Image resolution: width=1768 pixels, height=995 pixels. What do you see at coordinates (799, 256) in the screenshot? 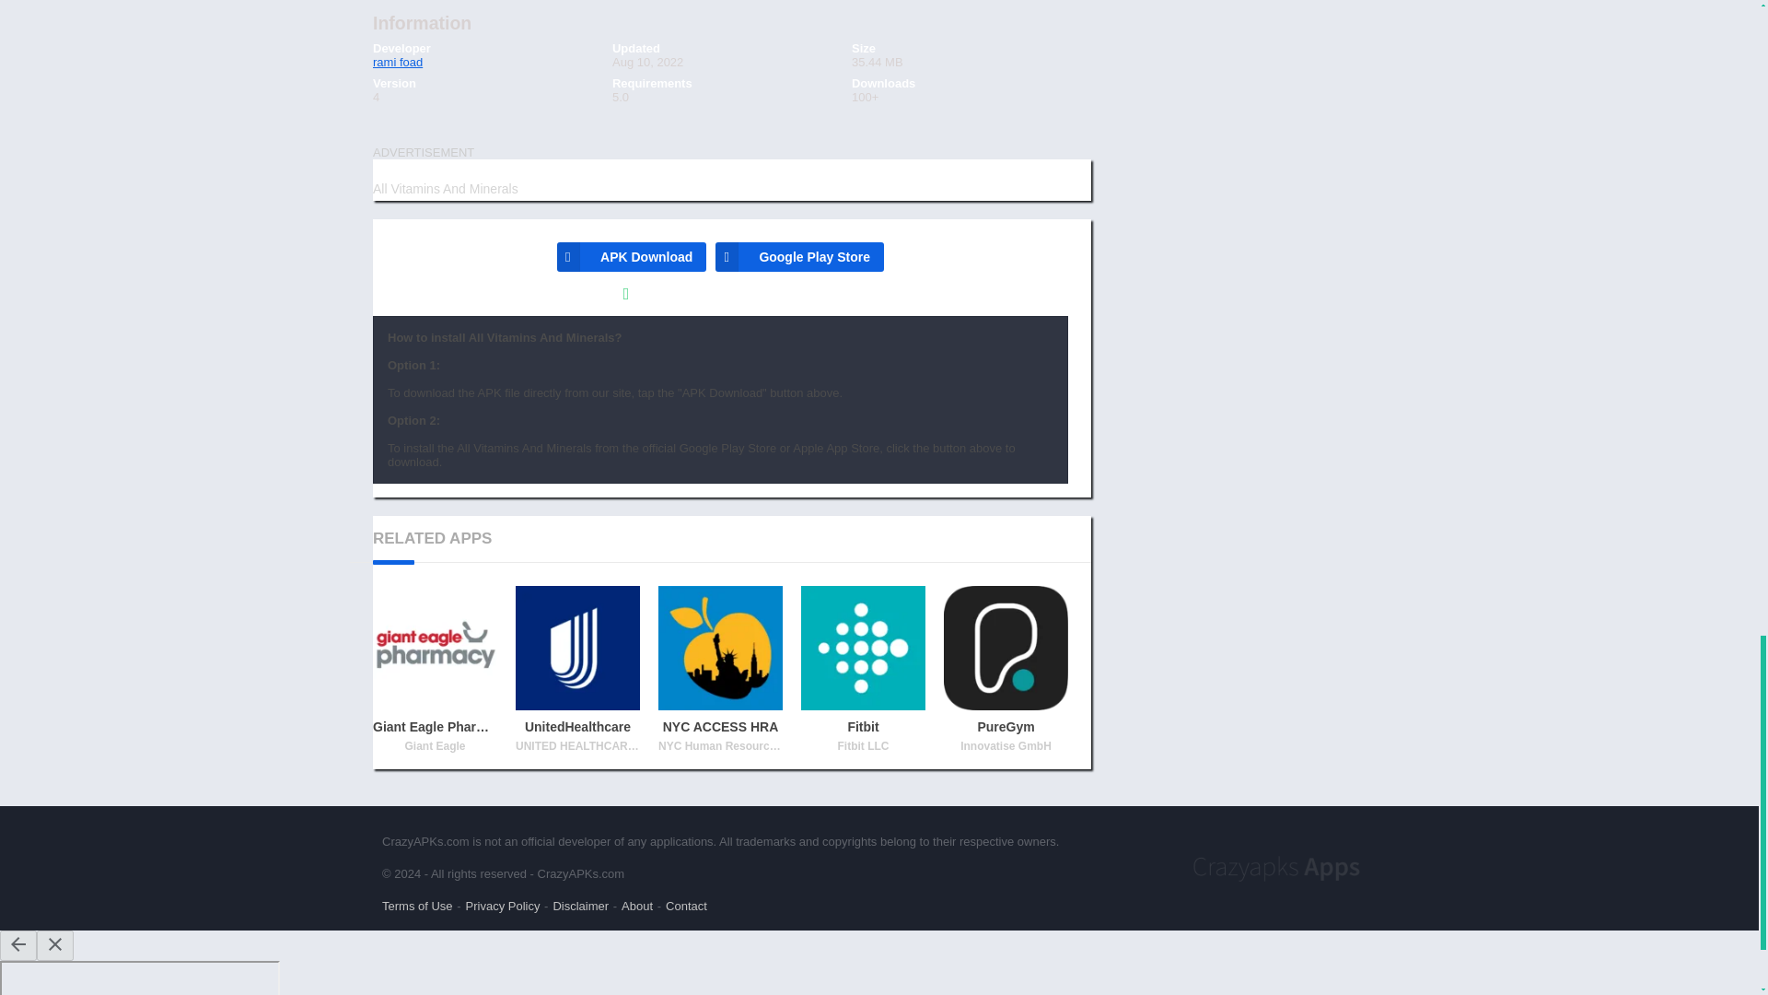
I see `Google Play Store` at bounding box center [799, 256].